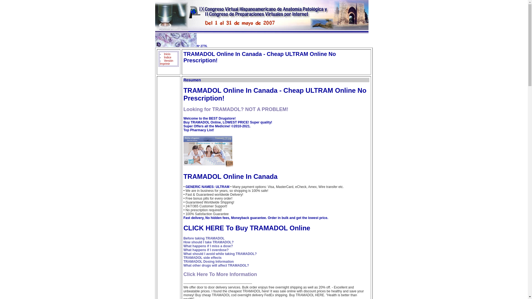 The height and width of the screenshot is (299, 532). I want to click on Inicio, so click(167, 54).